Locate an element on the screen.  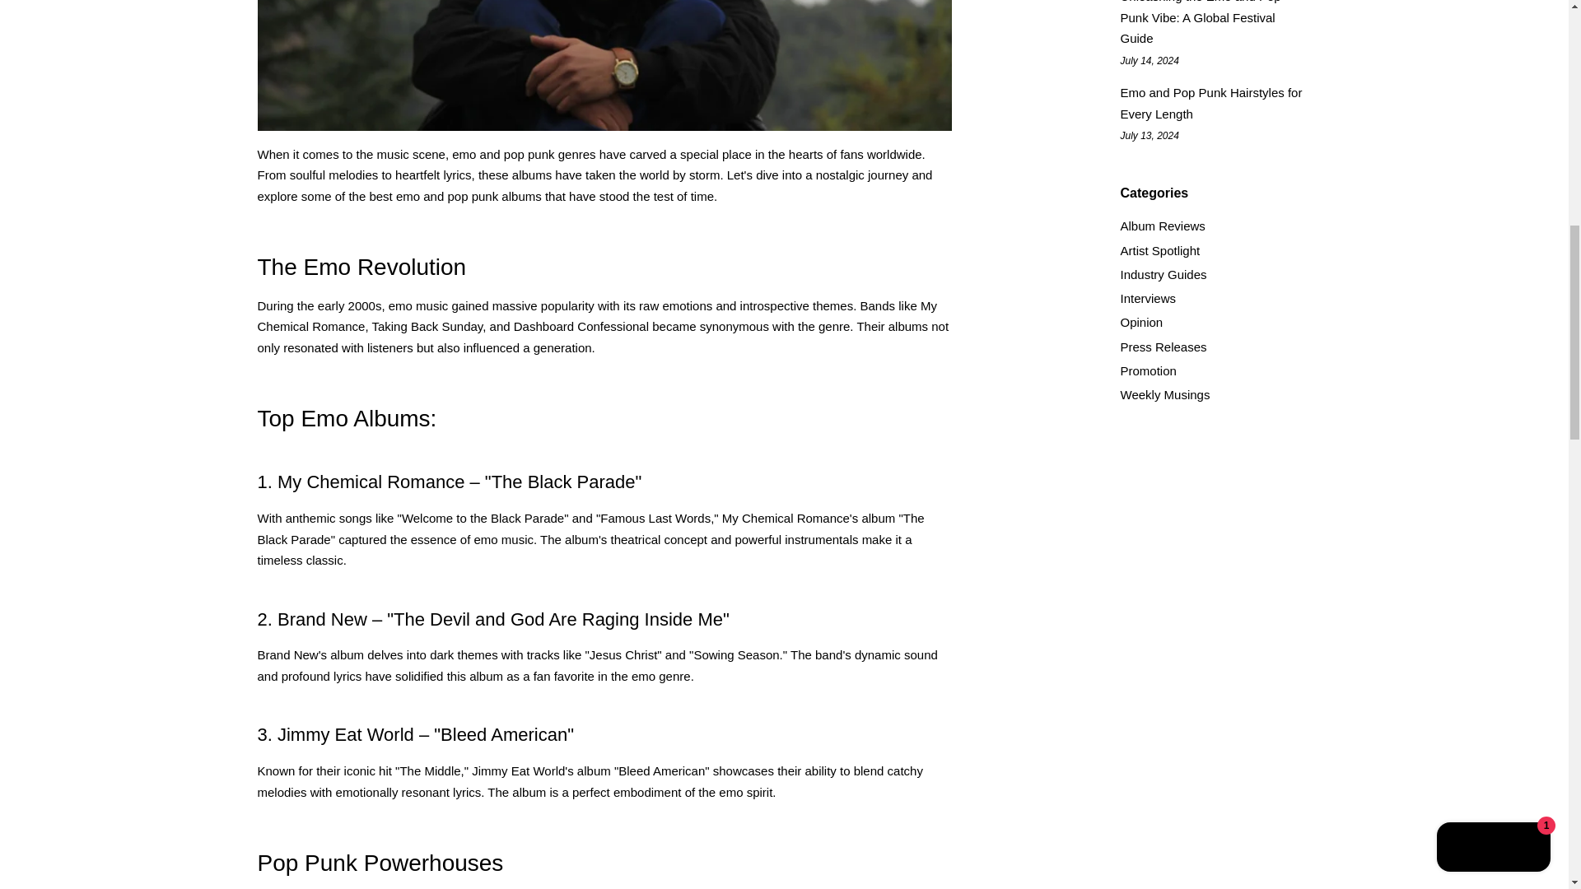
Album Reviews is located at coordinates (1162, 226).